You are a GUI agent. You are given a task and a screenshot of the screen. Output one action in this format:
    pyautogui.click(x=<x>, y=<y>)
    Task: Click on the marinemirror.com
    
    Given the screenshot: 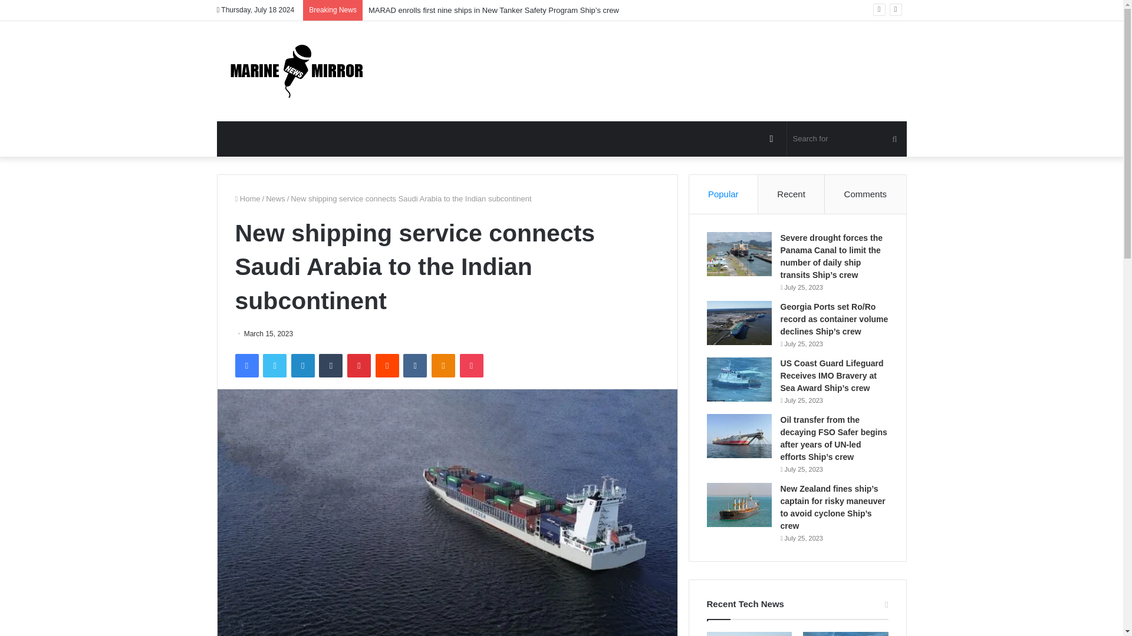 What is the action you would take?
    pyautogui.click(x=297, y=71)
    